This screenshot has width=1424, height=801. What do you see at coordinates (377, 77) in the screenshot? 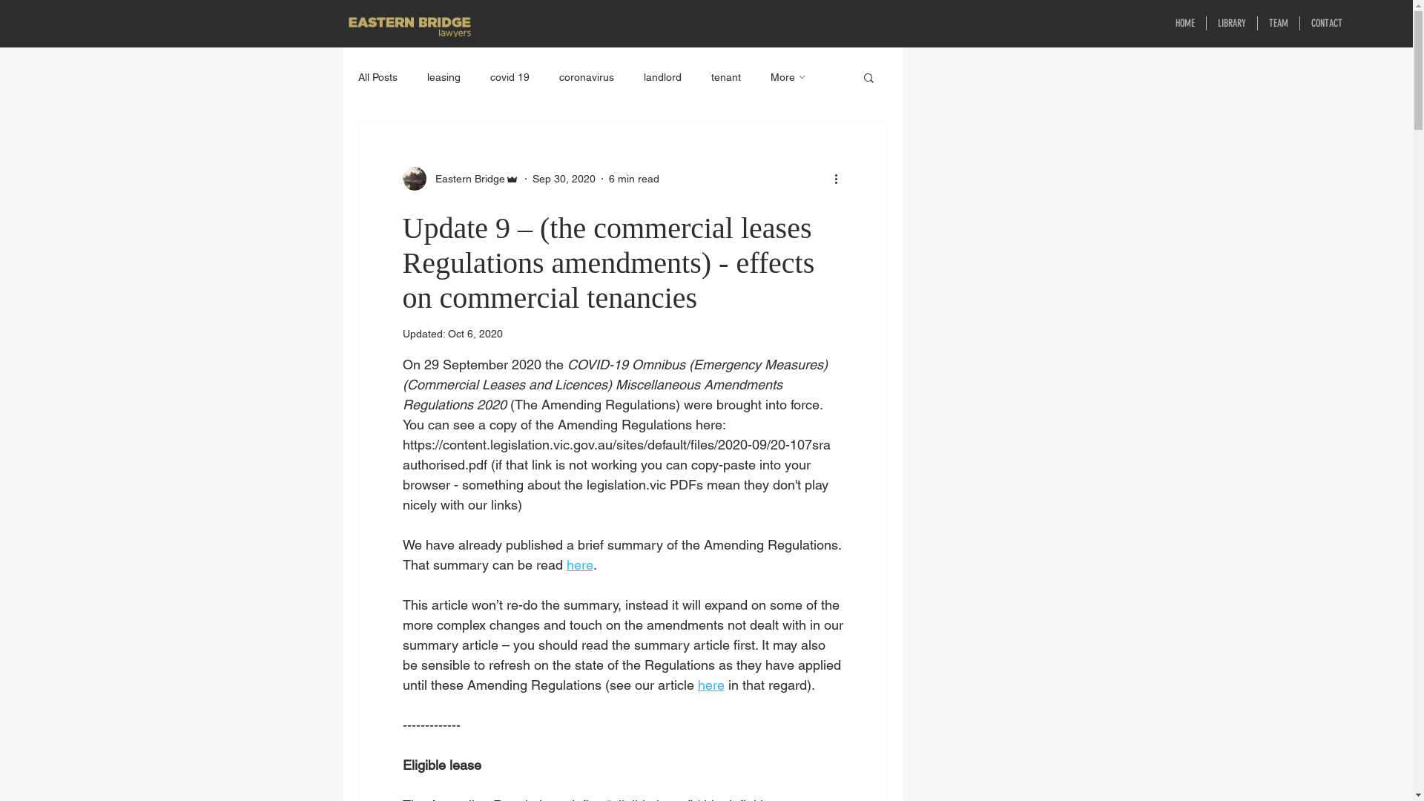
I see `All Posts` at bounding box center [377, 77].